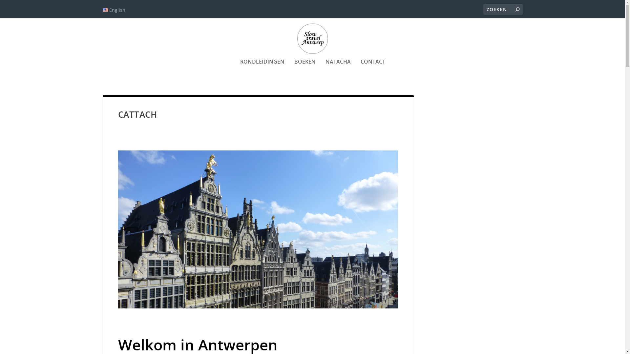  Describe the element at coordinates (262, 70) in the screenshot. I see `RONDLEIDINGEN` at that location.